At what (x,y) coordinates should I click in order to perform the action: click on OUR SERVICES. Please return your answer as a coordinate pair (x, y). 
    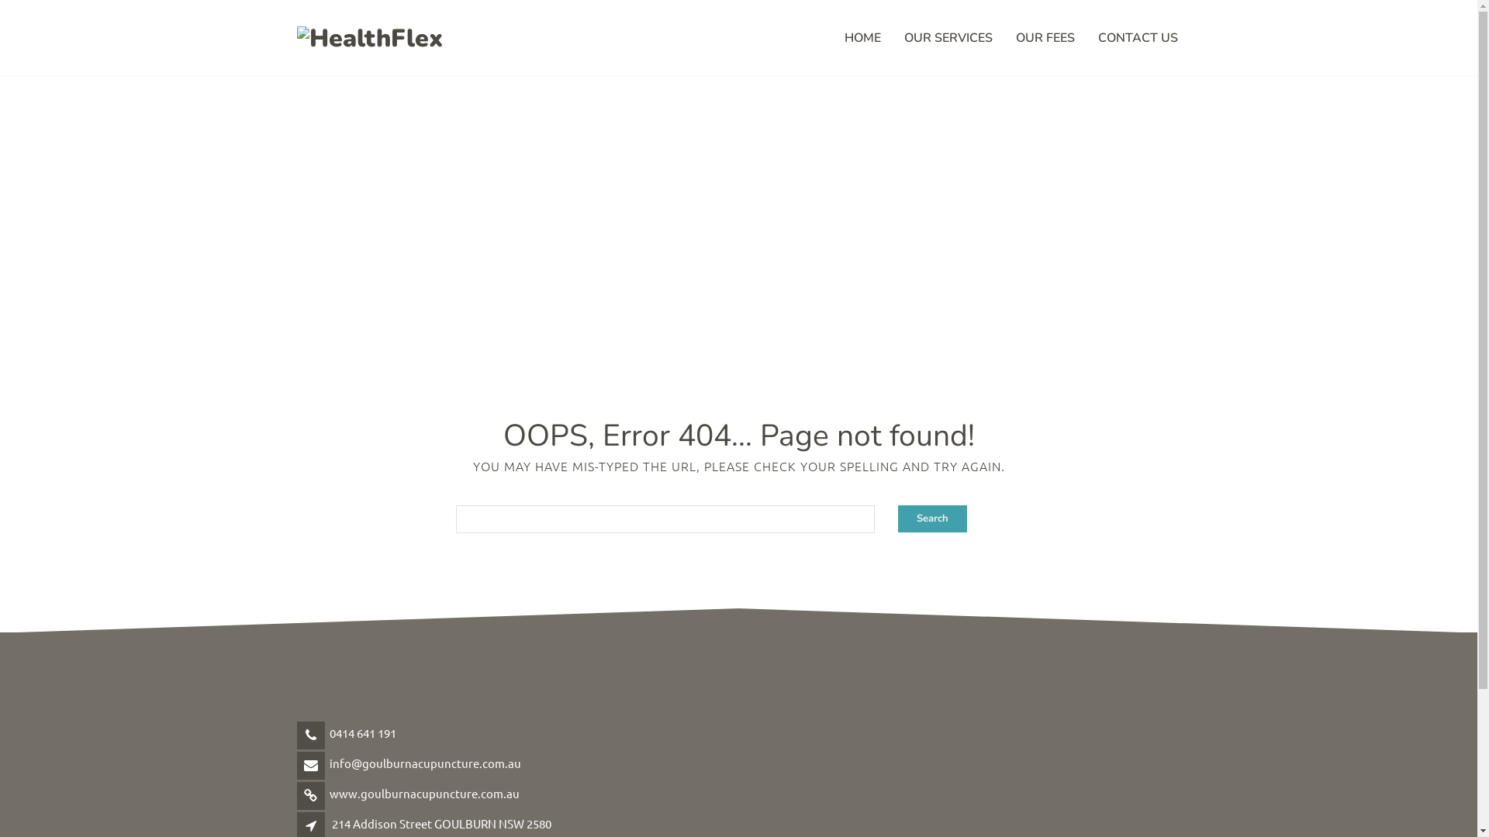
    Looking at the image, I should click on (948, 38).